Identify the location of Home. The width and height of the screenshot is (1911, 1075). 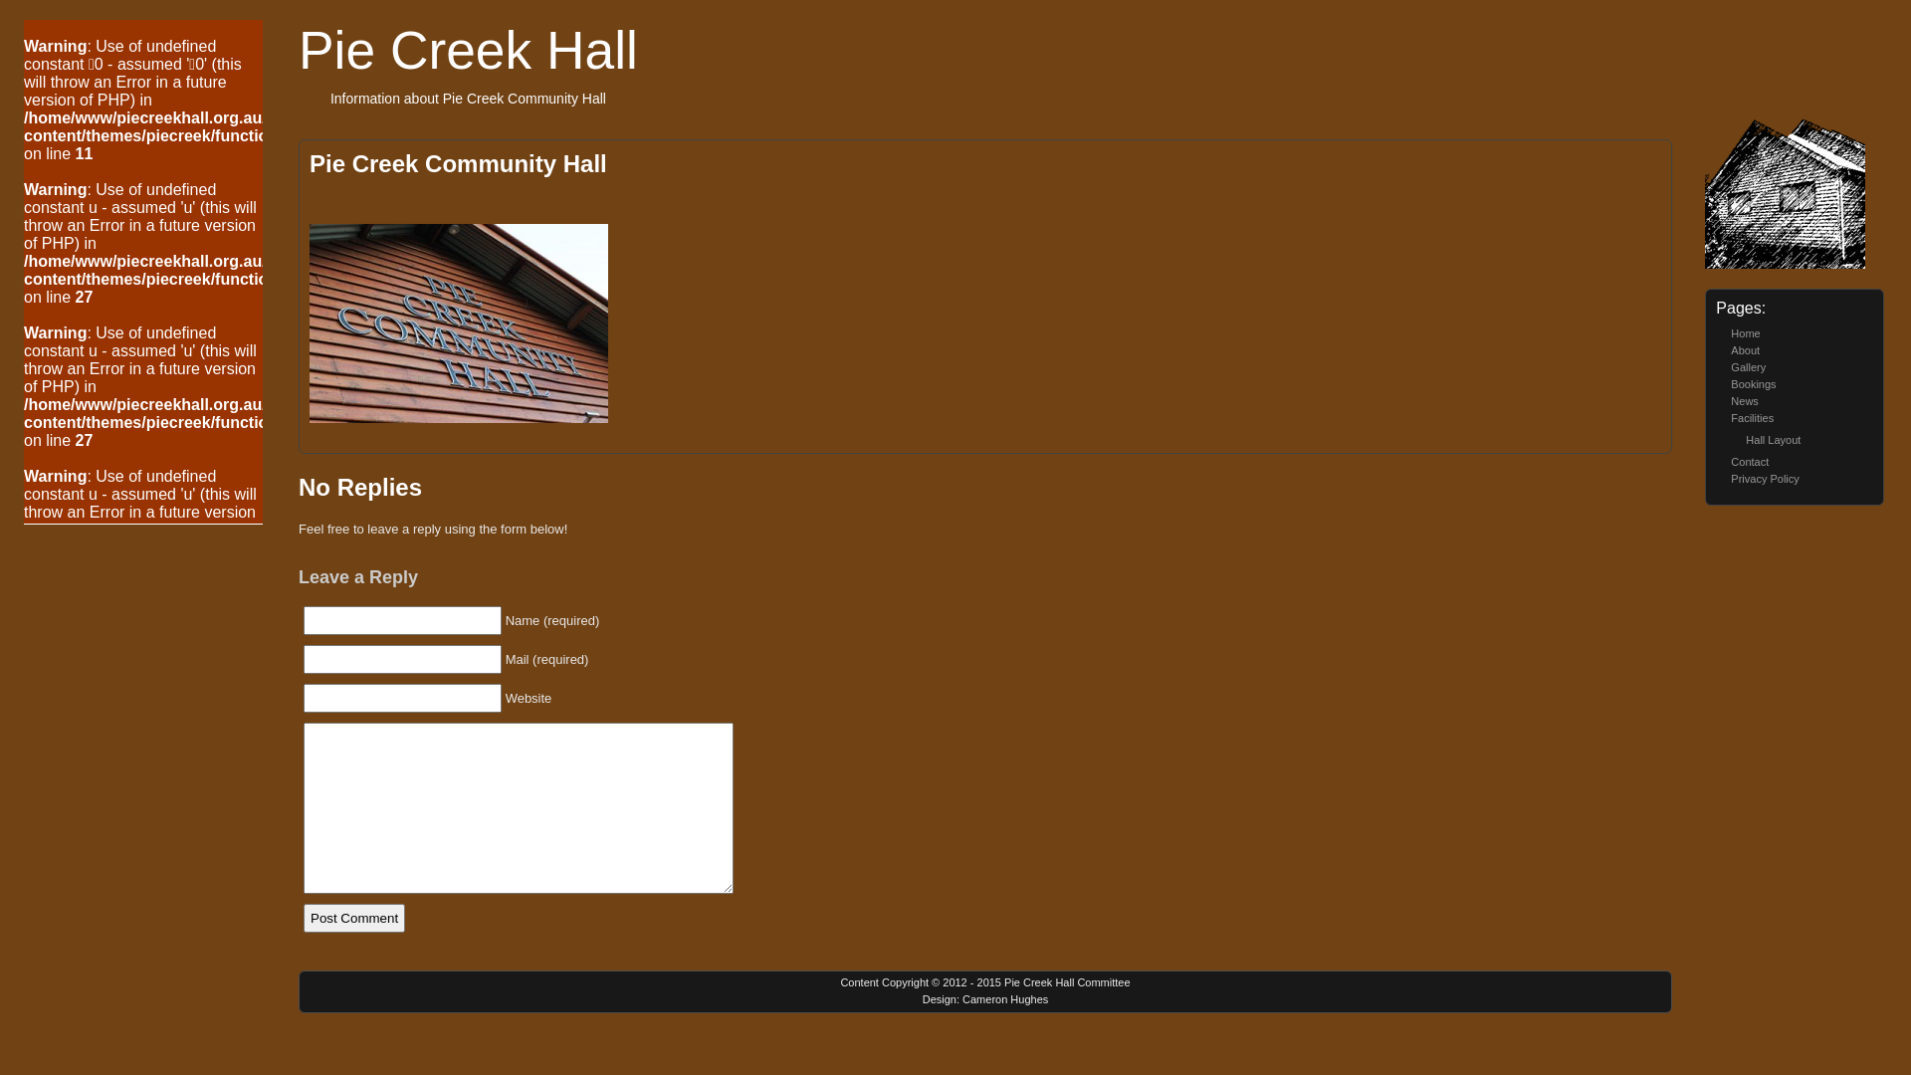
(1746, 333).